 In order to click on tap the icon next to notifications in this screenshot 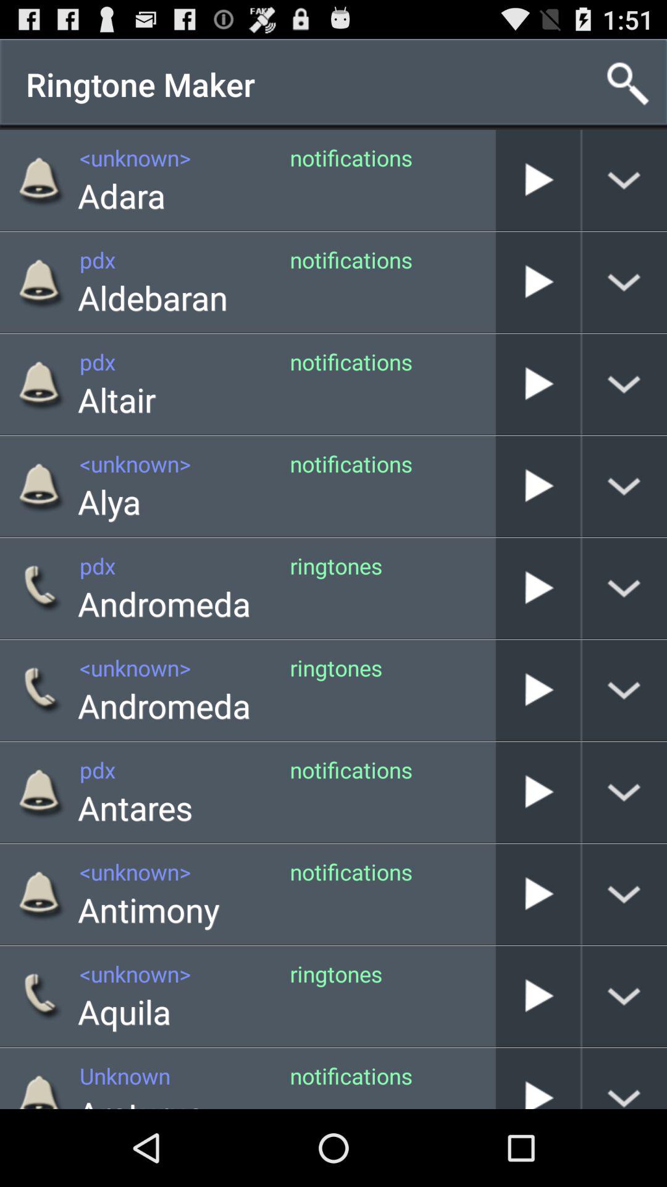, I will do `click(117, 399)`.